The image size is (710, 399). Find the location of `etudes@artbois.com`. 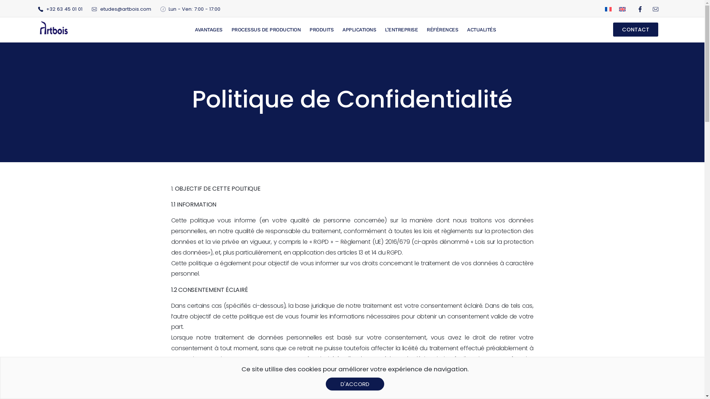

etudes@artbois.com is located at coordinates (121, 9).